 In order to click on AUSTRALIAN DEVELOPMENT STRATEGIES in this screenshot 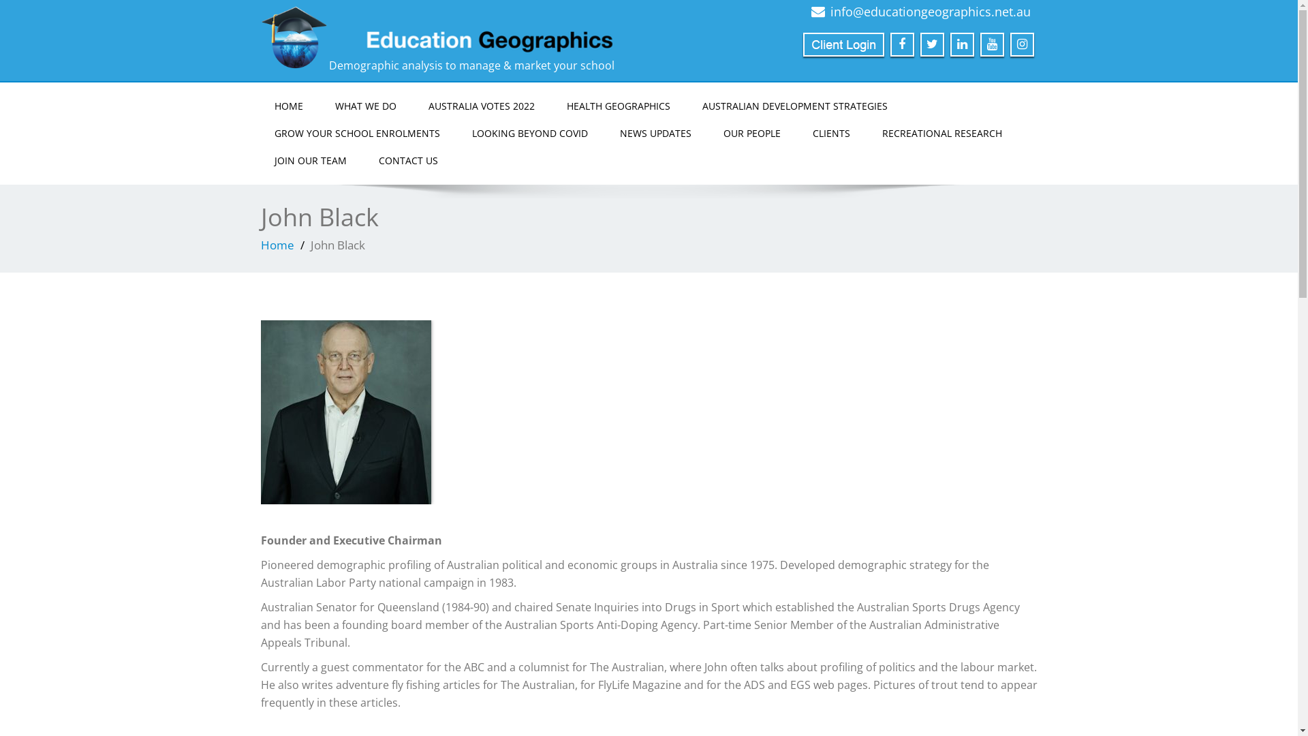, I will do `click(794, 106)`.